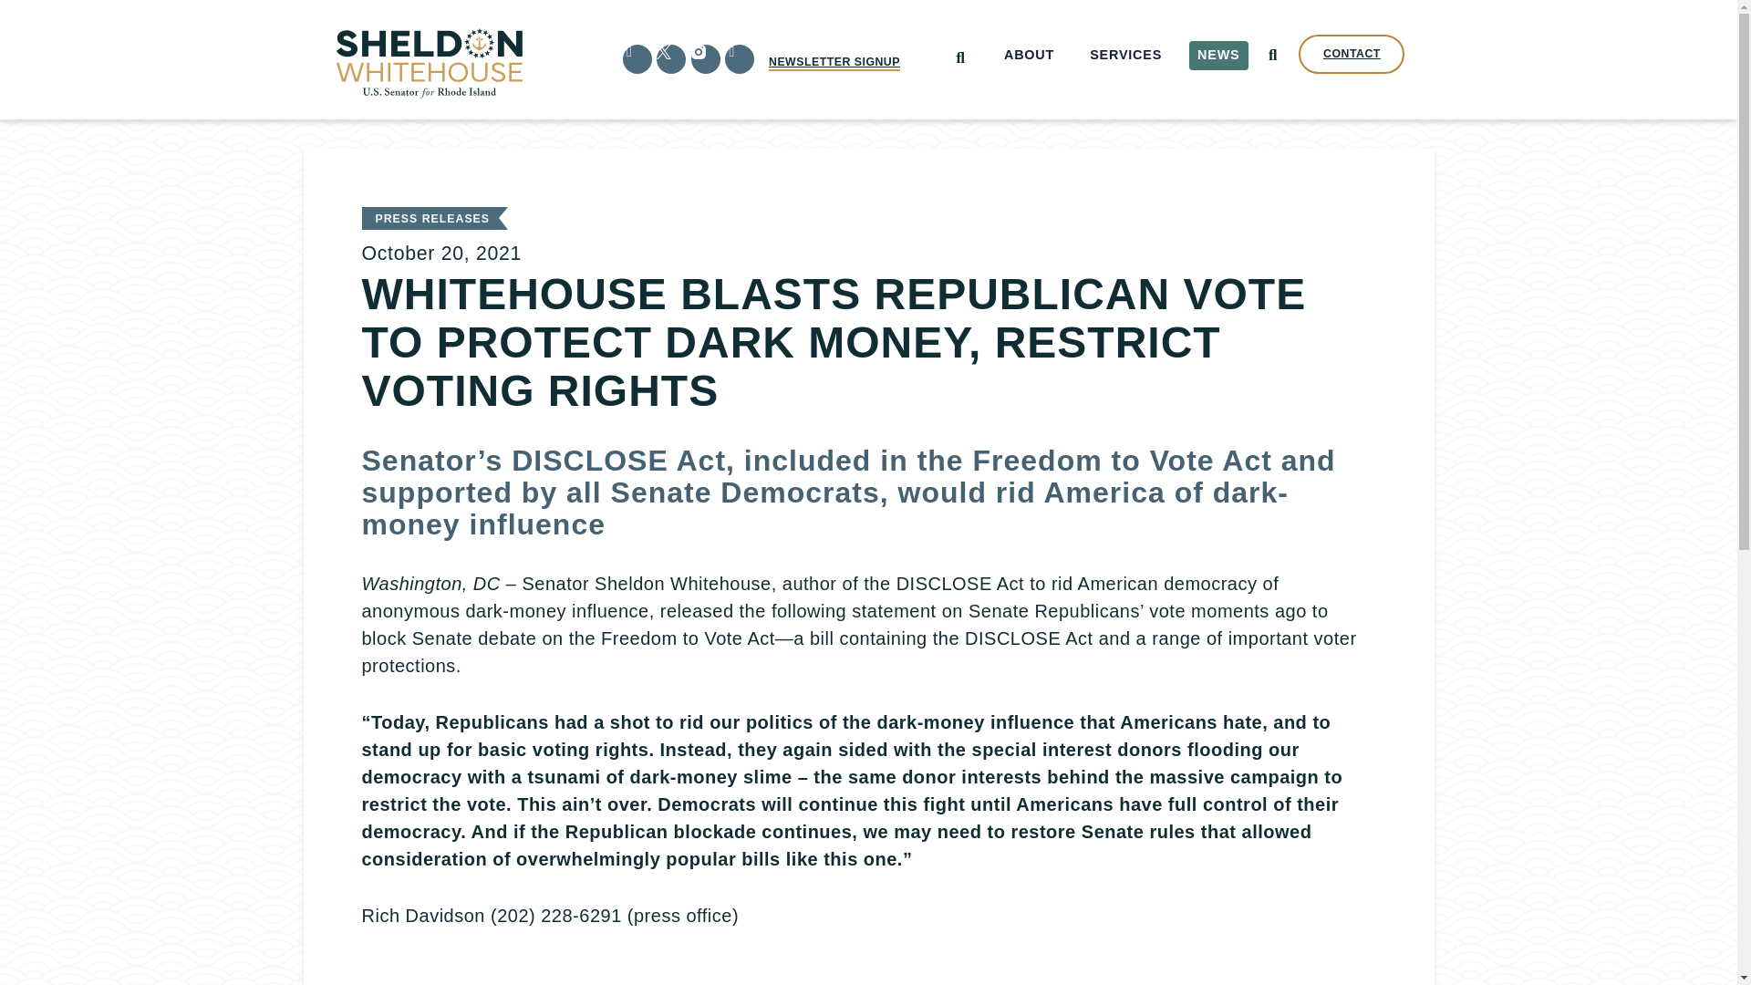 The width and height of the screenshot is (1751, 985). I want to click on NEWSLETTER SIGNUP, so click(834, 62).